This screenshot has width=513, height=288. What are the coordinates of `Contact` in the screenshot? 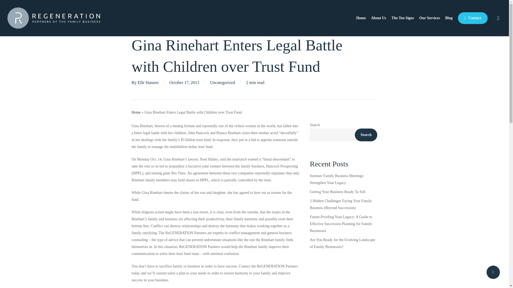 It's located at (473, 18).